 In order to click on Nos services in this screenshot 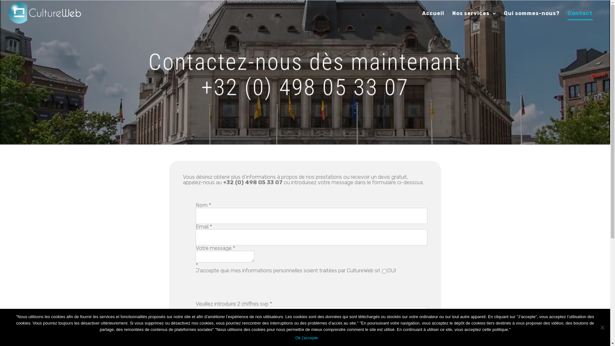, I will do `click(474, 13)`.